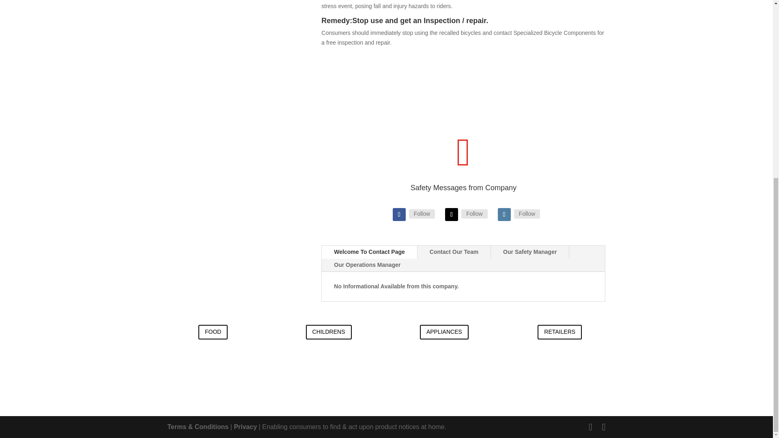 The image size is (779, 438). I want to click on Follow, so click(474, 213).